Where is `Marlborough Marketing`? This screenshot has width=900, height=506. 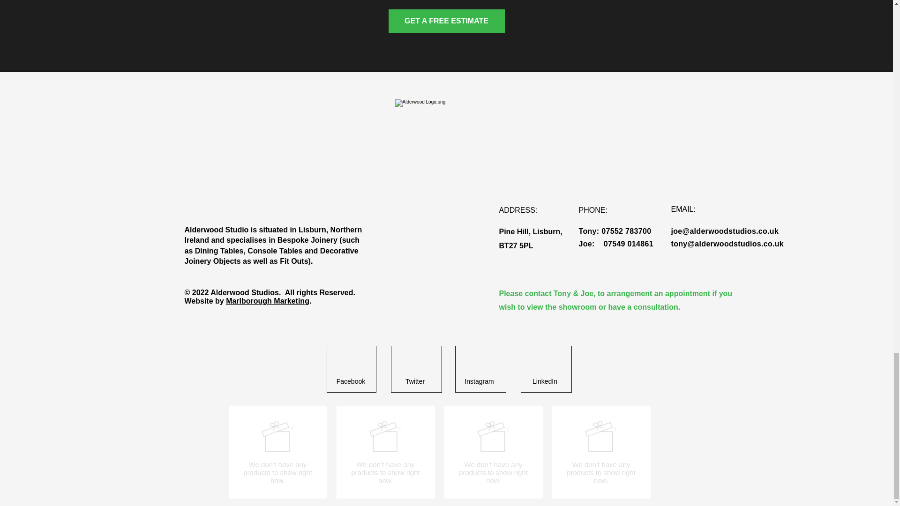 Marlborough Marketing is located at coordinates (267, 301).